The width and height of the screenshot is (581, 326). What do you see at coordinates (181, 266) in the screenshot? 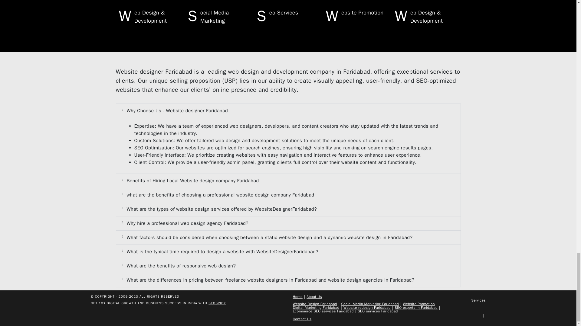
I see `What are the benefits of responsive web design?` at bounding box center [181, 266].